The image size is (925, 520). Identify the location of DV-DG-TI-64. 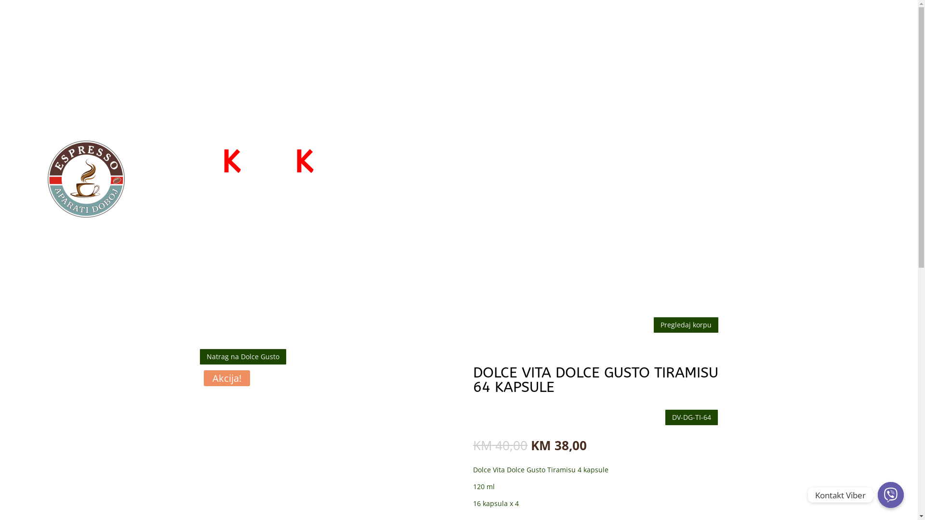
(692, 417).